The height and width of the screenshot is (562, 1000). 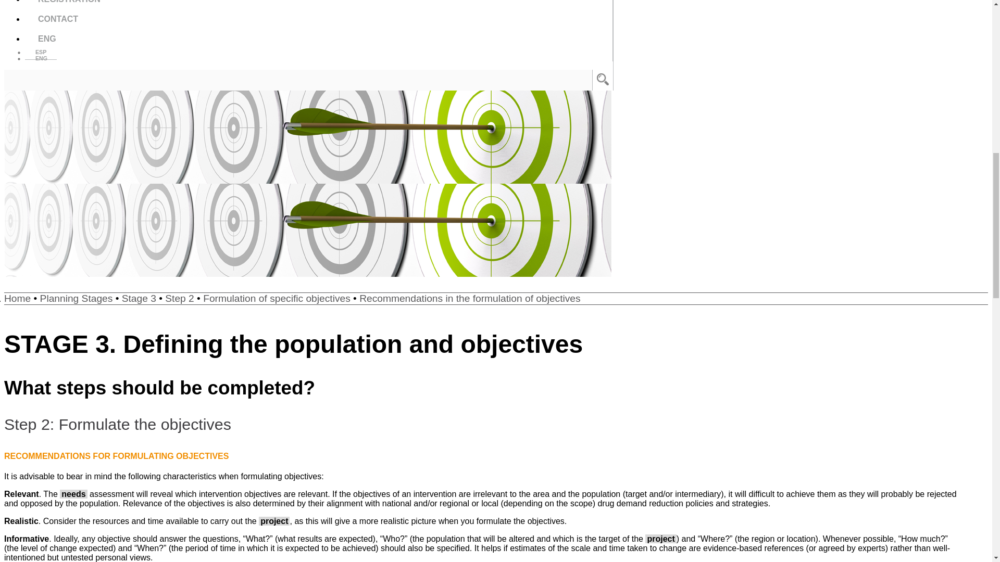 What do you see at coordinates (42, 58) in the screenshot?
I see `ENG` at bounding box center [42, 58].